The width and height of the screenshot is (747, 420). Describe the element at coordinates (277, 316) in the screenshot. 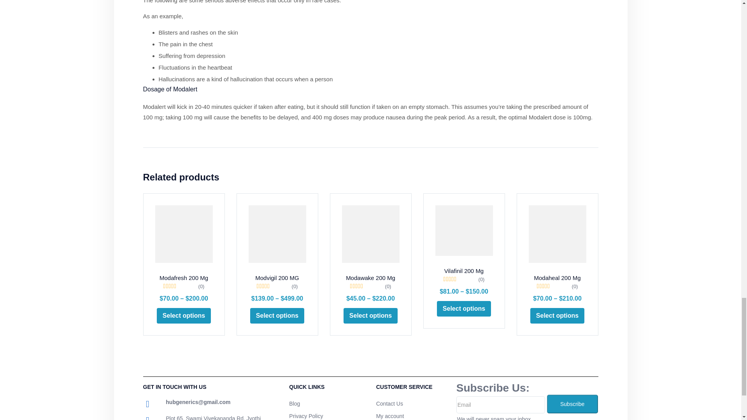

I see `Select options` at that location.